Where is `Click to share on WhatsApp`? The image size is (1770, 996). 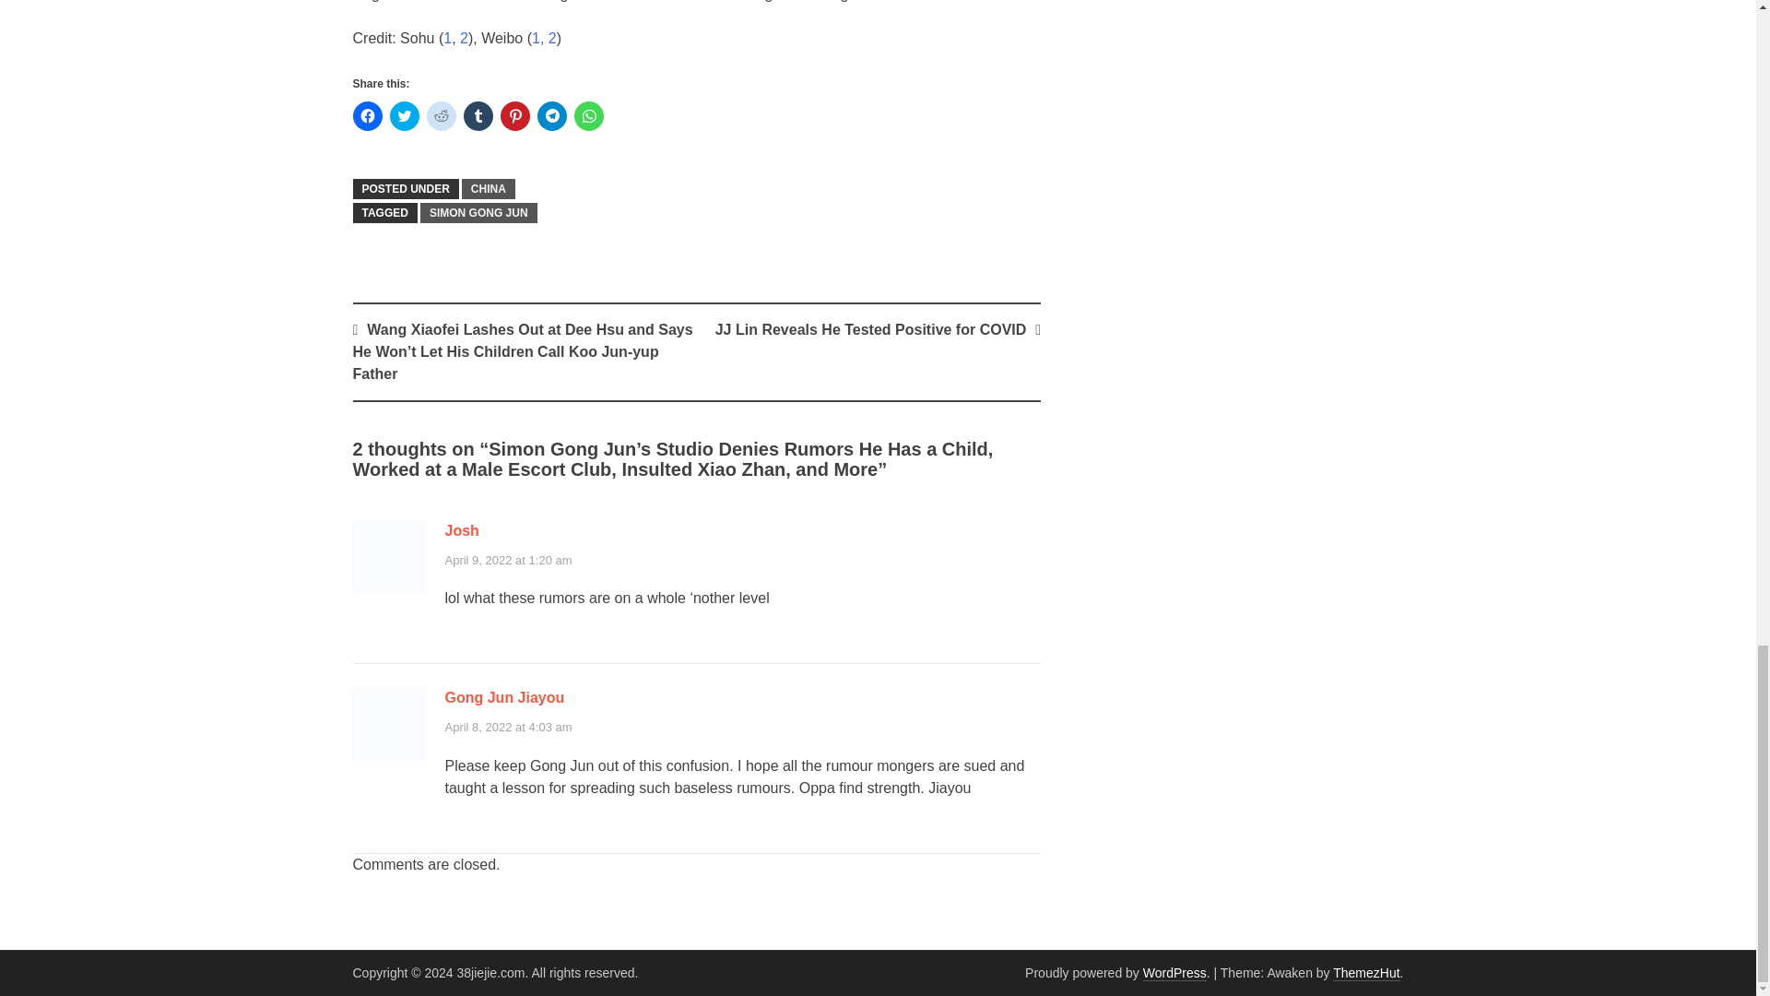 Click to share on WhatsApp is located at coordinates (588, 116).